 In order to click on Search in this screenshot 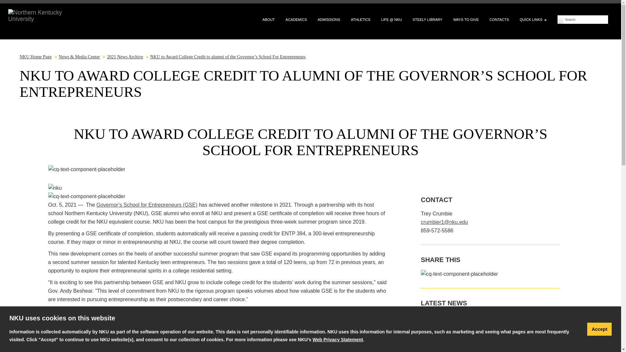, I will do `click(586, 20)`.